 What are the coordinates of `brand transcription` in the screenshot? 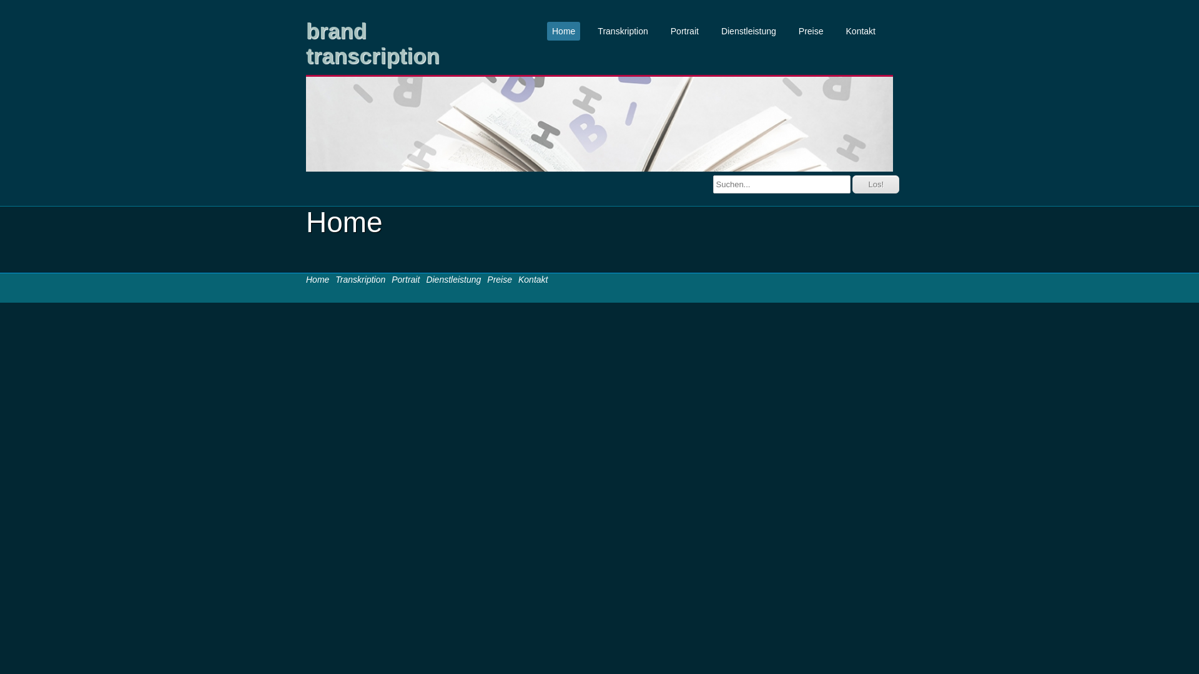 It's located at (393, 44).